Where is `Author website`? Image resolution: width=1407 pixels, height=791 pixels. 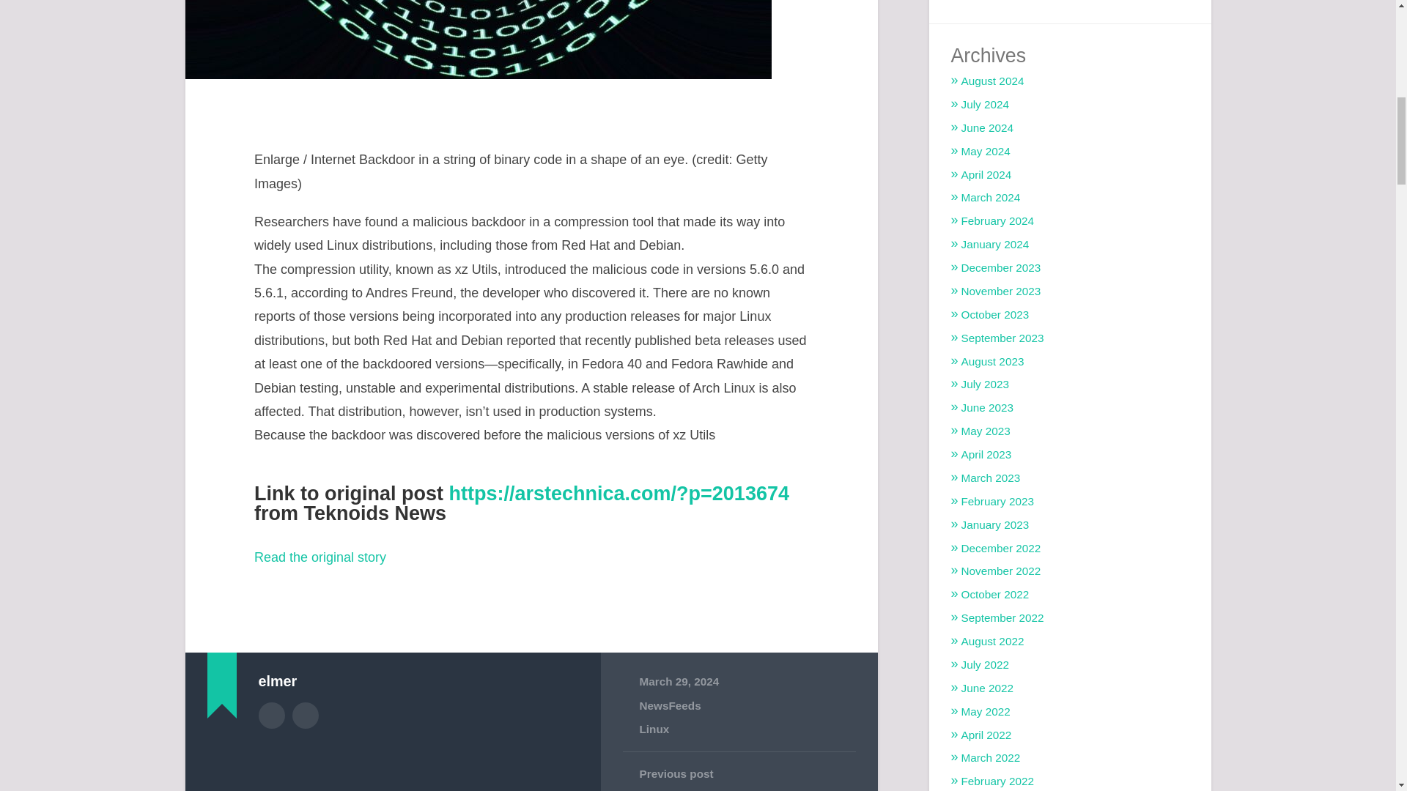
Author website is located at coordinates (306, 715).